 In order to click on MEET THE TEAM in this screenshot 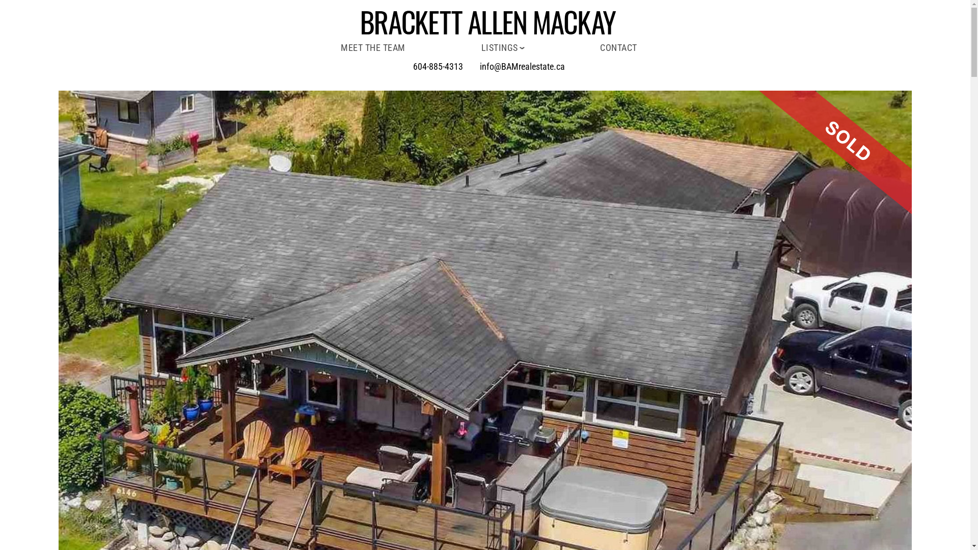, I will do `click(373, 48)`.